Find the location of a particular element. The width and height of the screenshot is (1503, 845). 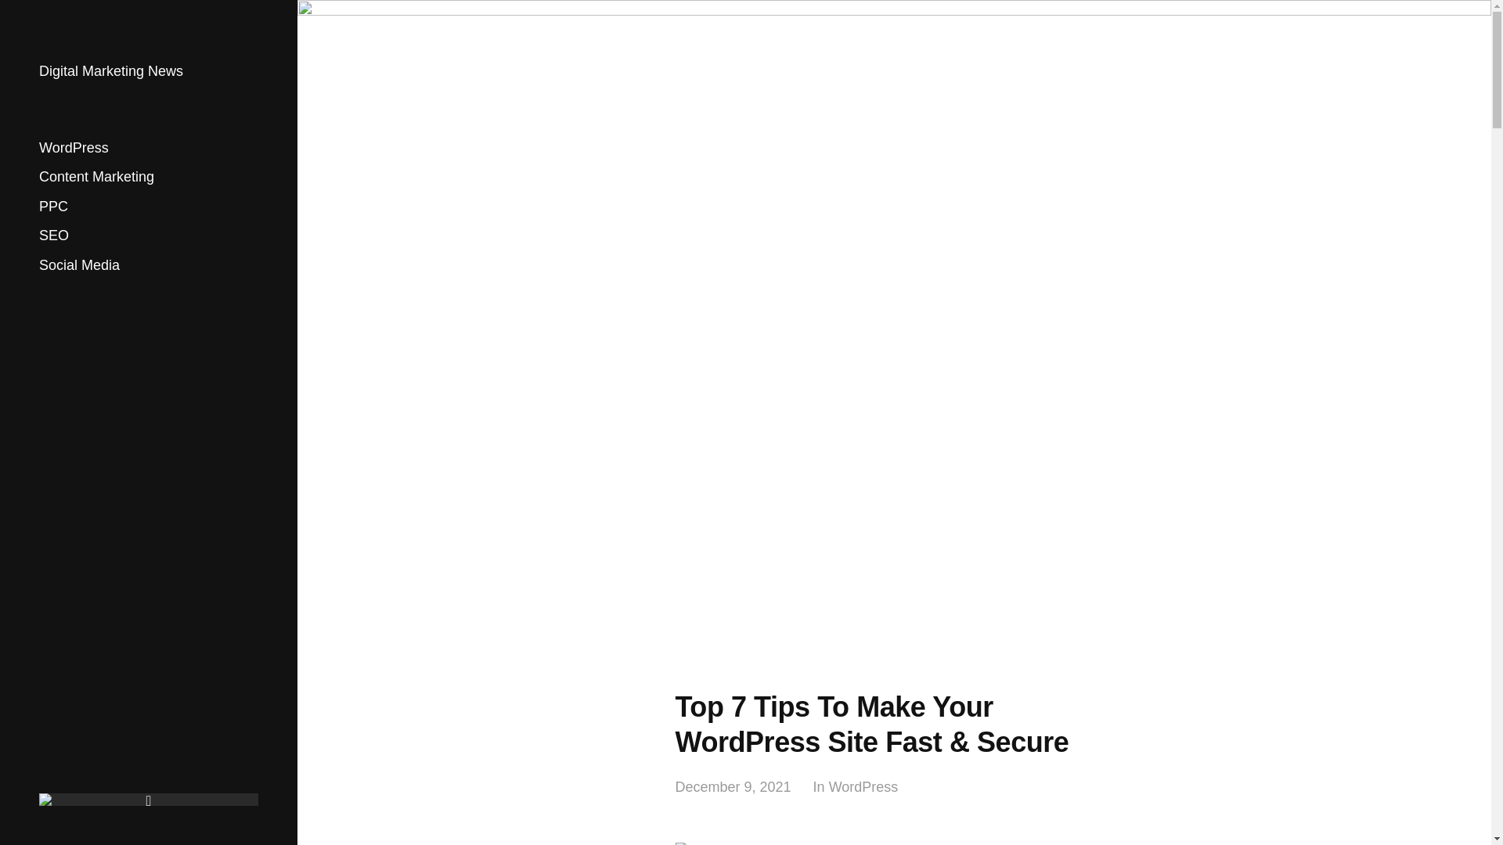

Digital Marketing News is located at coordinates (111, 71).